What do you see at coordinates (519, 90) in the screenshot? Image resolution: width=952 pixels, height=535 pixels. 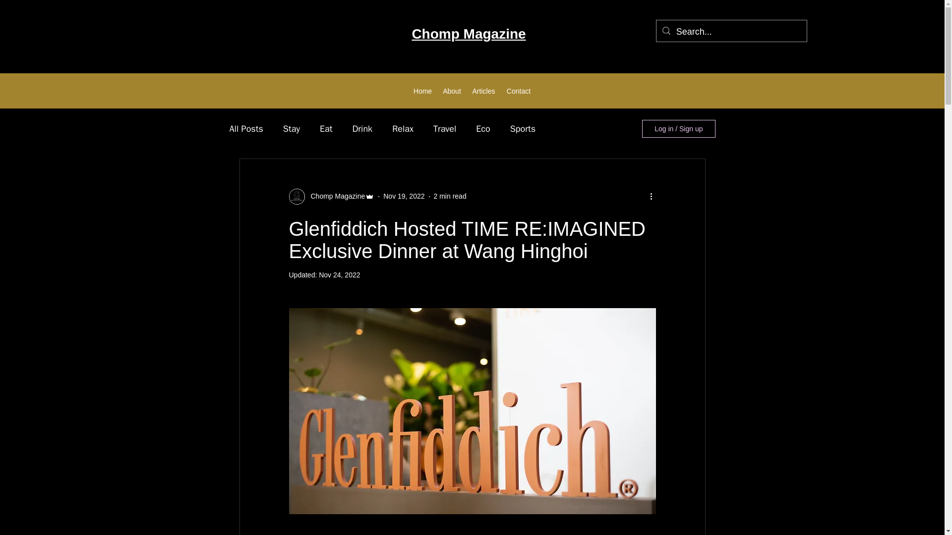 I see `Contact` at bounding box center [519, 90].